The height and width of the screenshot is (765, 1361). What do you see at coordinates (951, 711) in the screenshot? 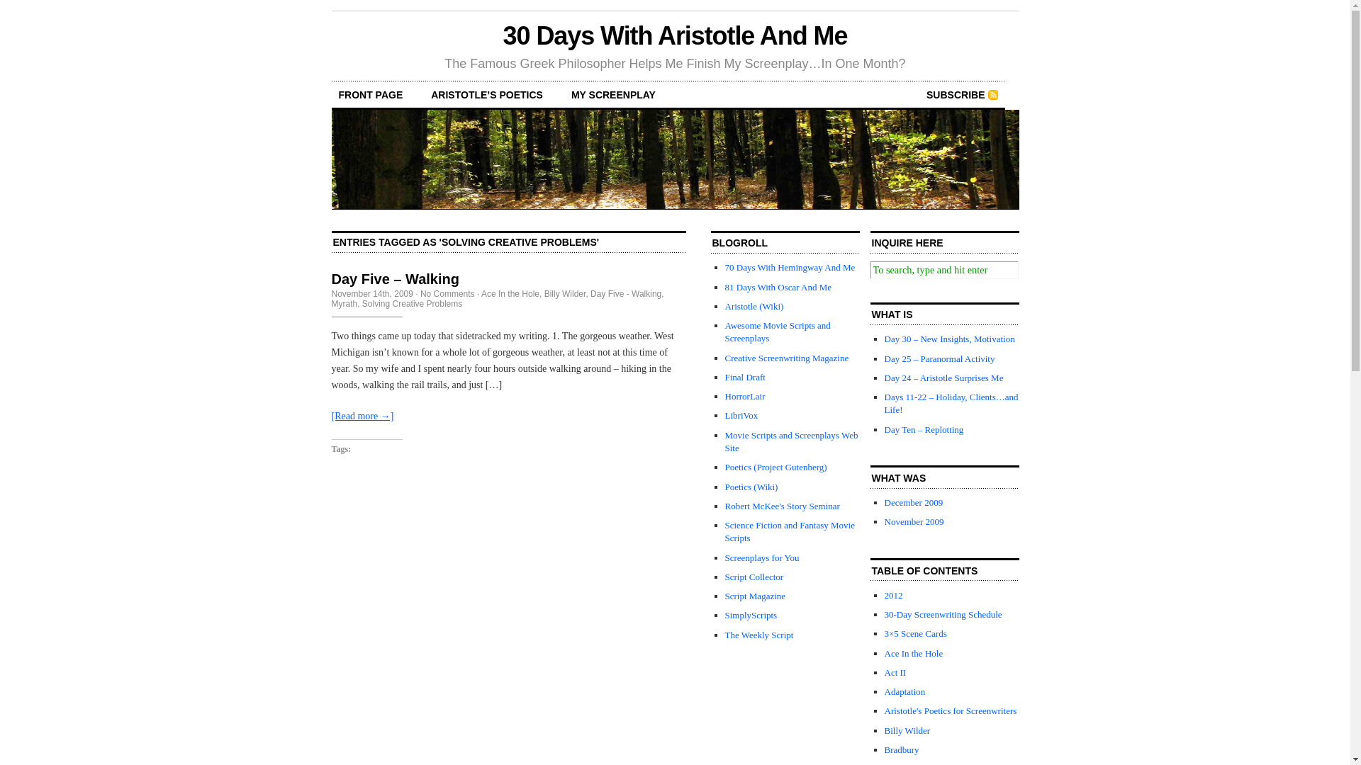
I see `Aristotle's Poetics for Screenwriters` at bounding box center [951, 711].